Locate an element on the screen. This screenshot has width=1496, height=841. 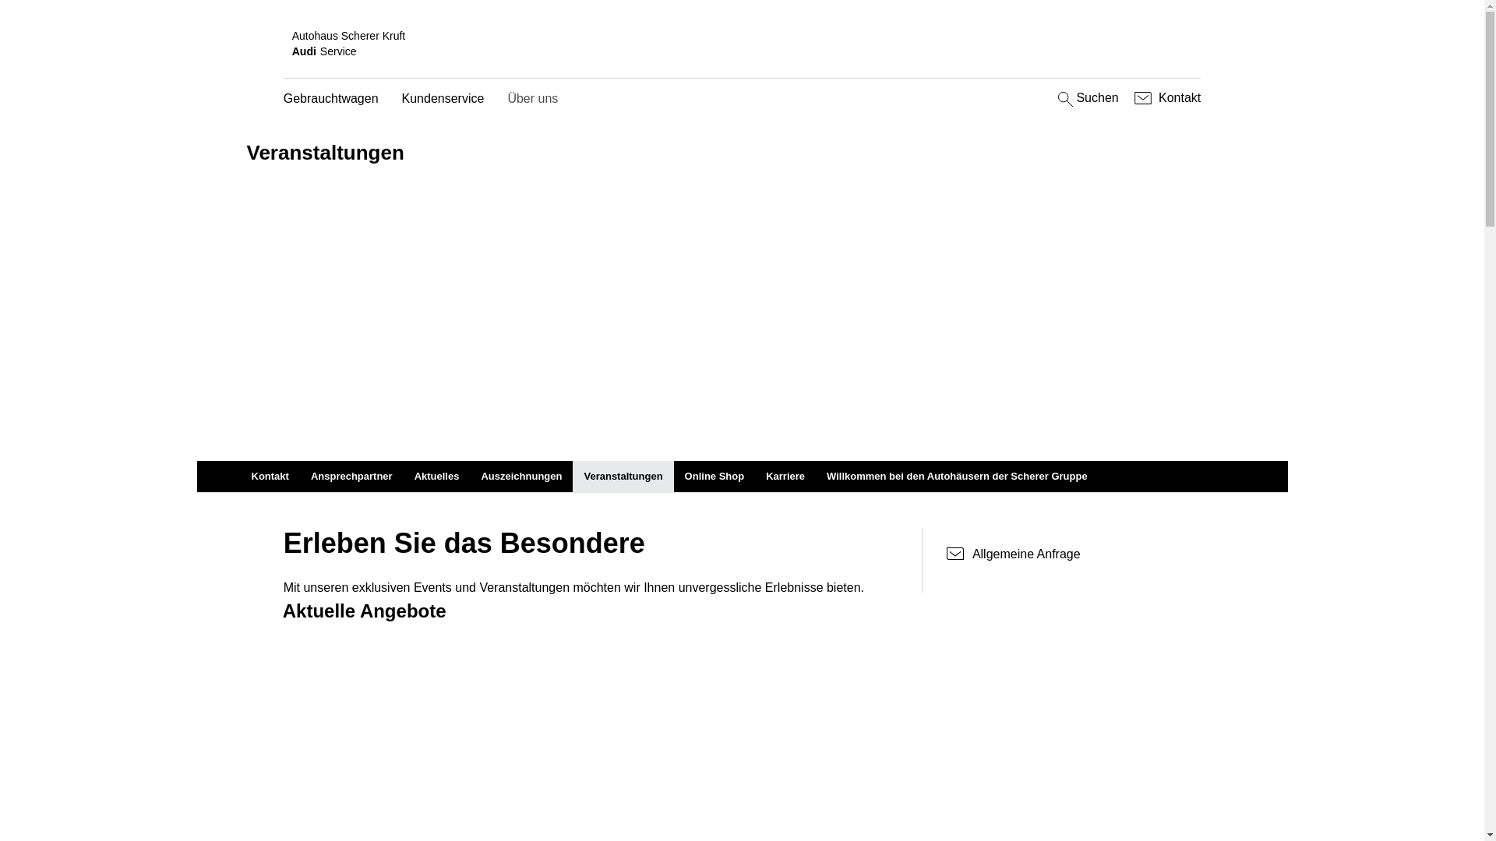
Veranstaltungen is located at coordinates (623, 477).